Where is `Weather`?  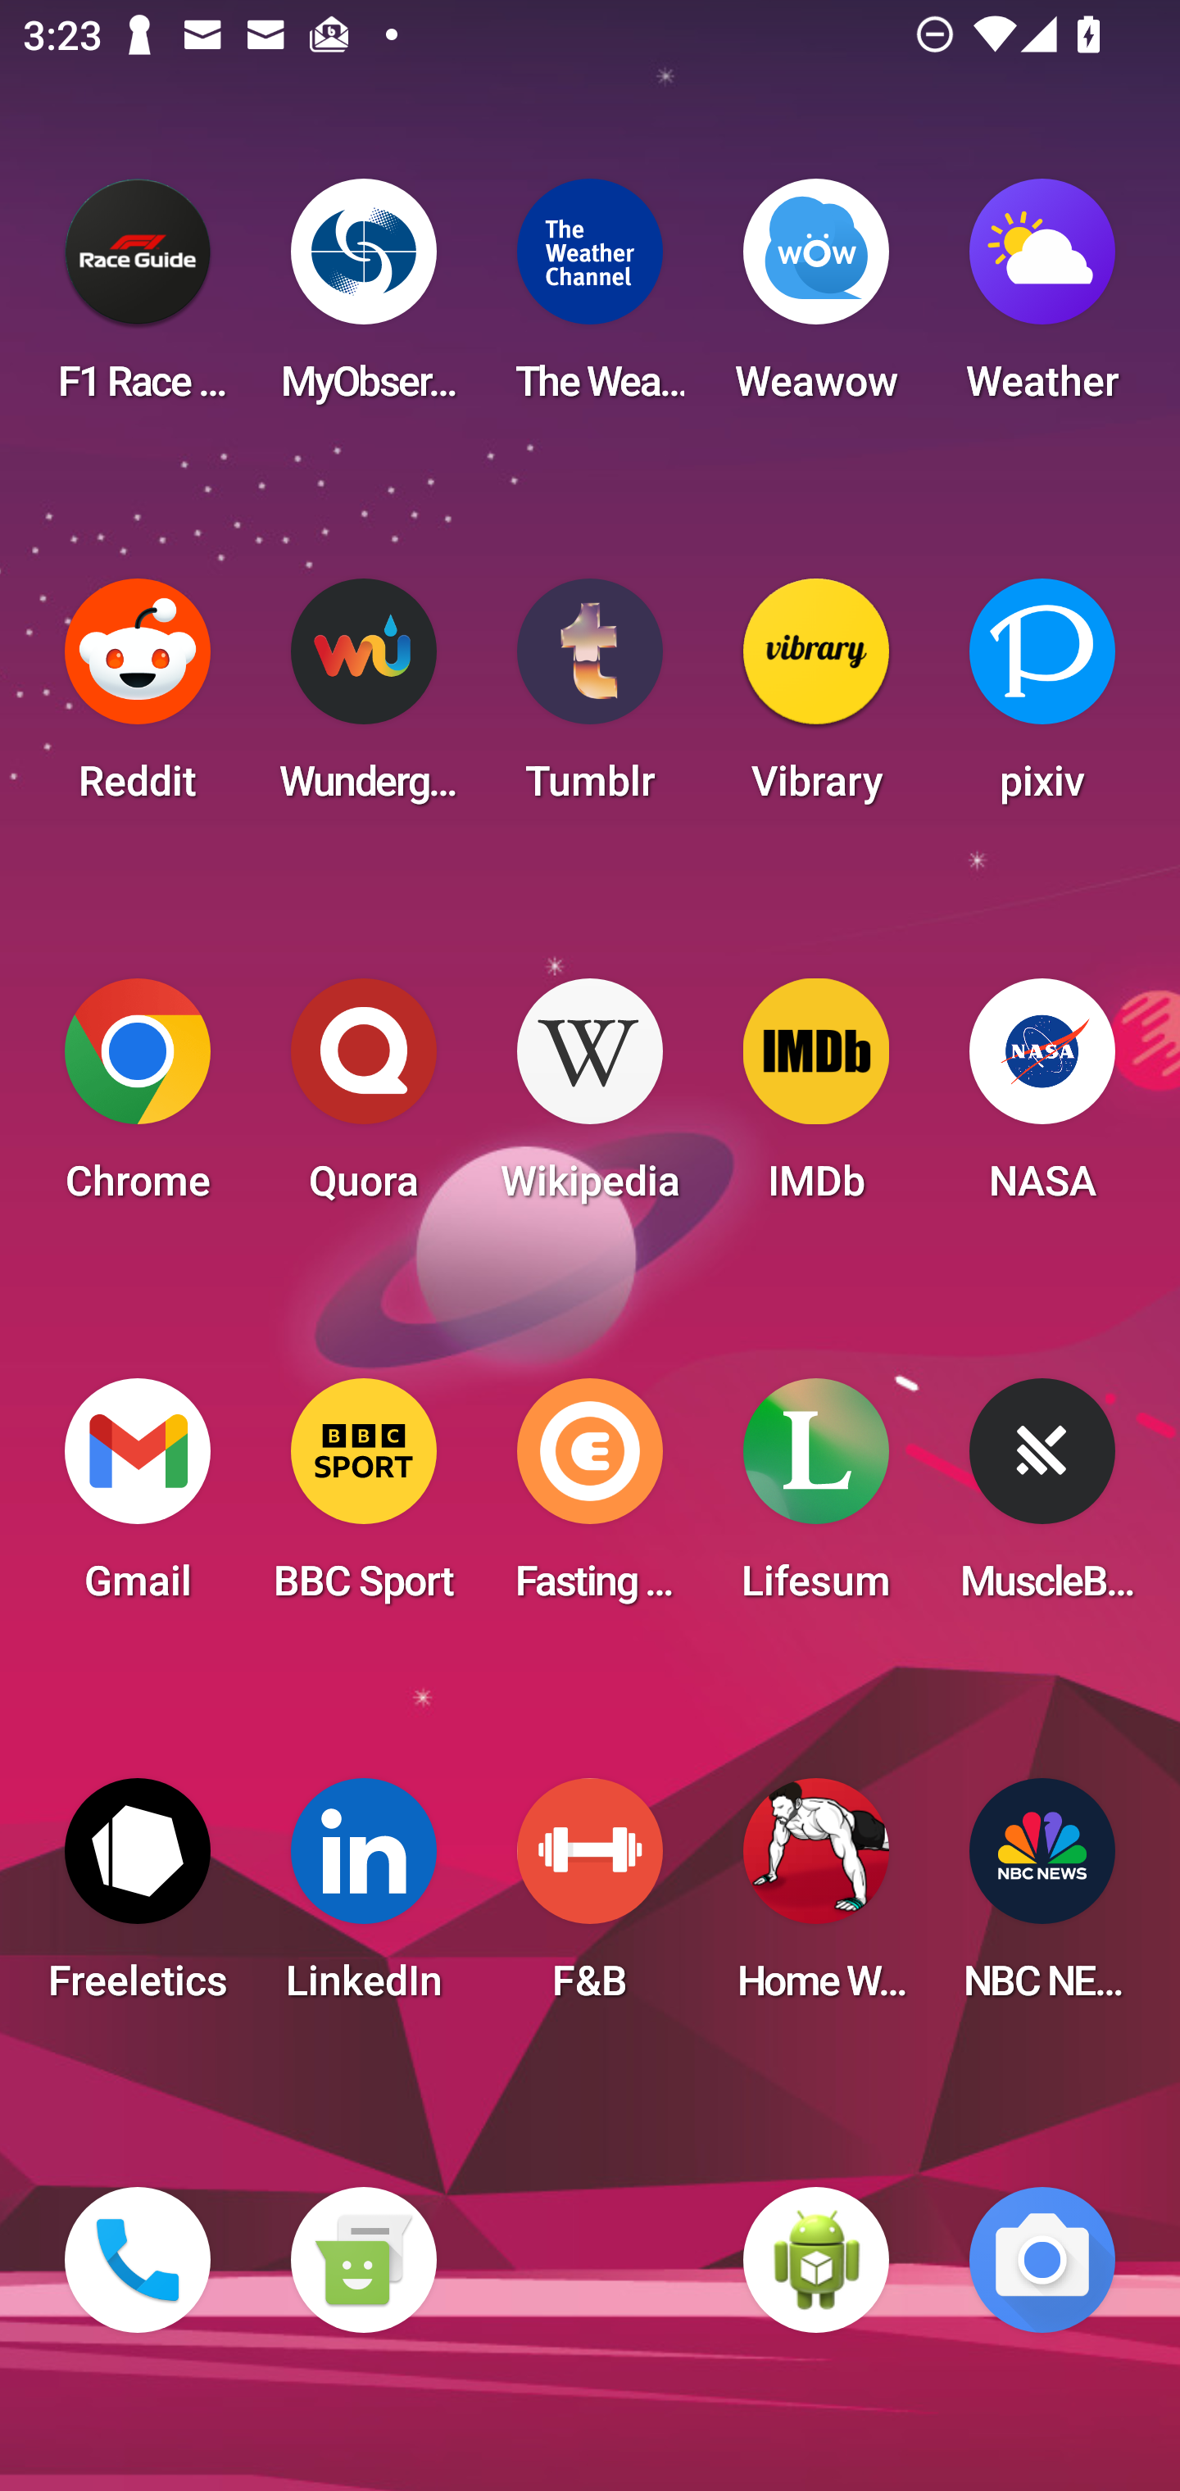 Weather is located at coordinates (1042, 300).